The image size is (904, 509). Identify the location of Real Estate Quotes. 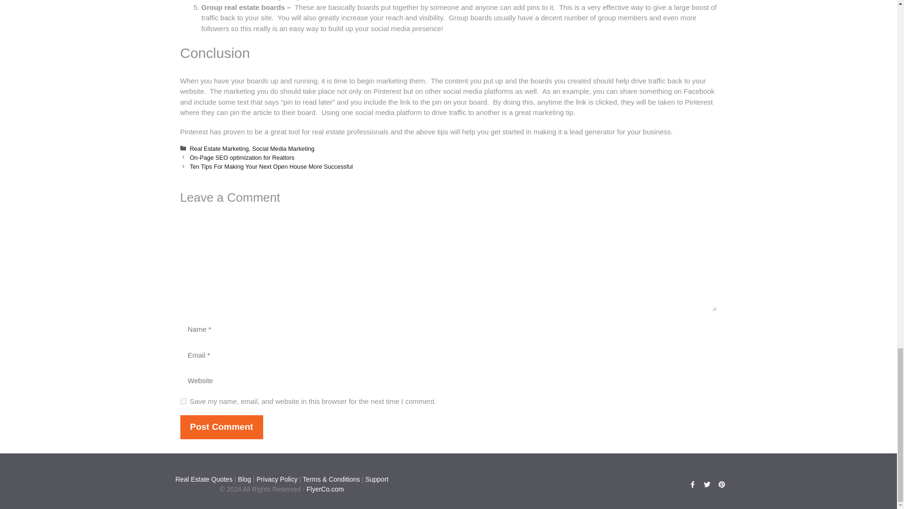
(203, 479).